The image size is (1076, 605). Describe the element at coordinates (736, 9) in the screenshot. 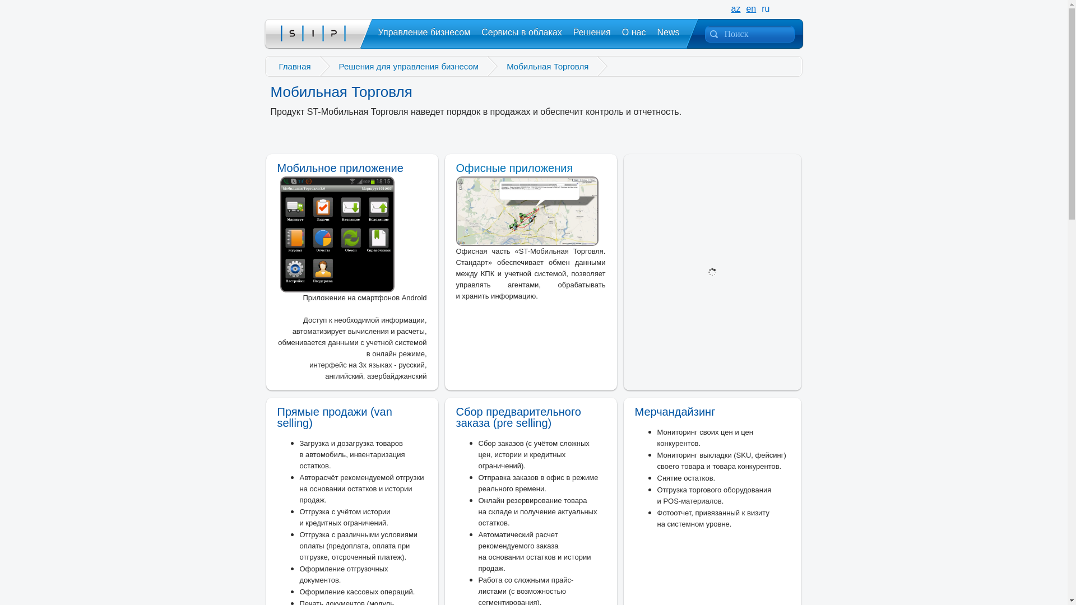

I see `az` at that location.